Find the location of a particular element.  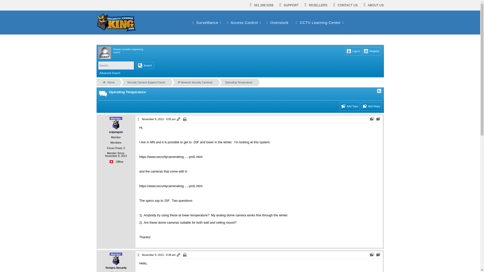

Search the forums is located at coordinates (145, 65).